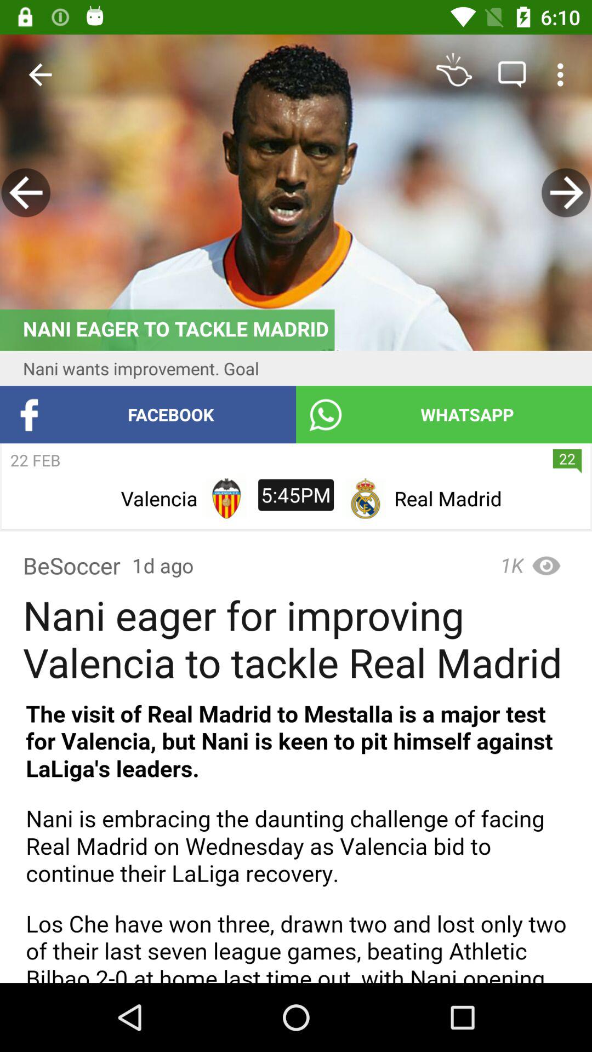 The height and width of the screenshot is (1052, 592). I want to click on advertisement, so click(296, 193).